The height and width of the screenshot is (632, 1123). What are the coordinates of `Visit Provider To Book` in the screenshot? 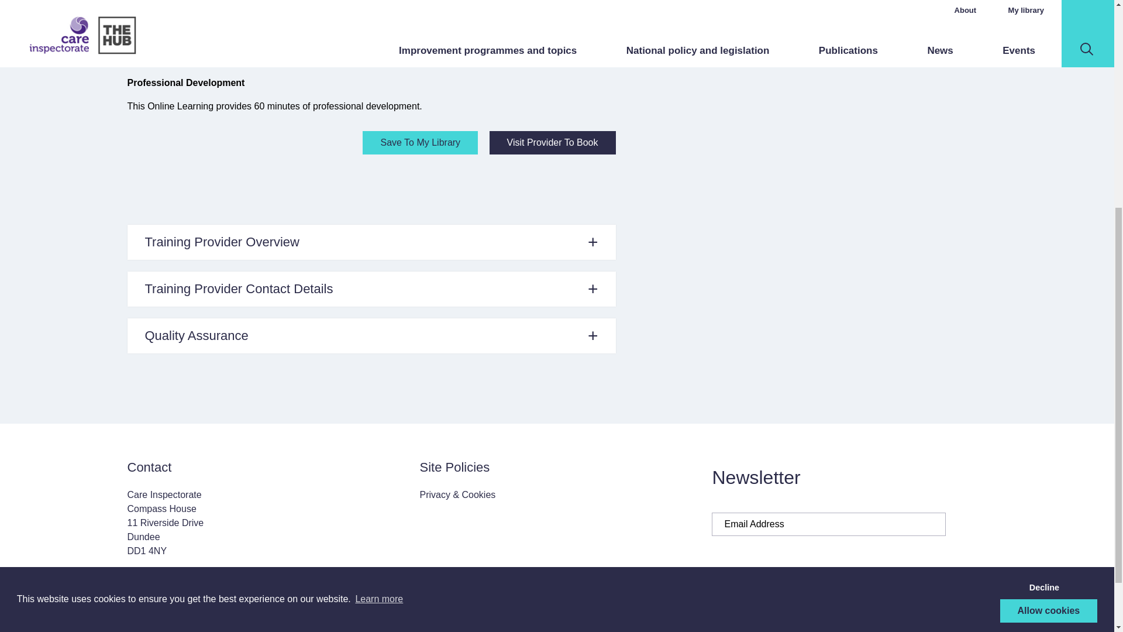 It's located at (552, 142).